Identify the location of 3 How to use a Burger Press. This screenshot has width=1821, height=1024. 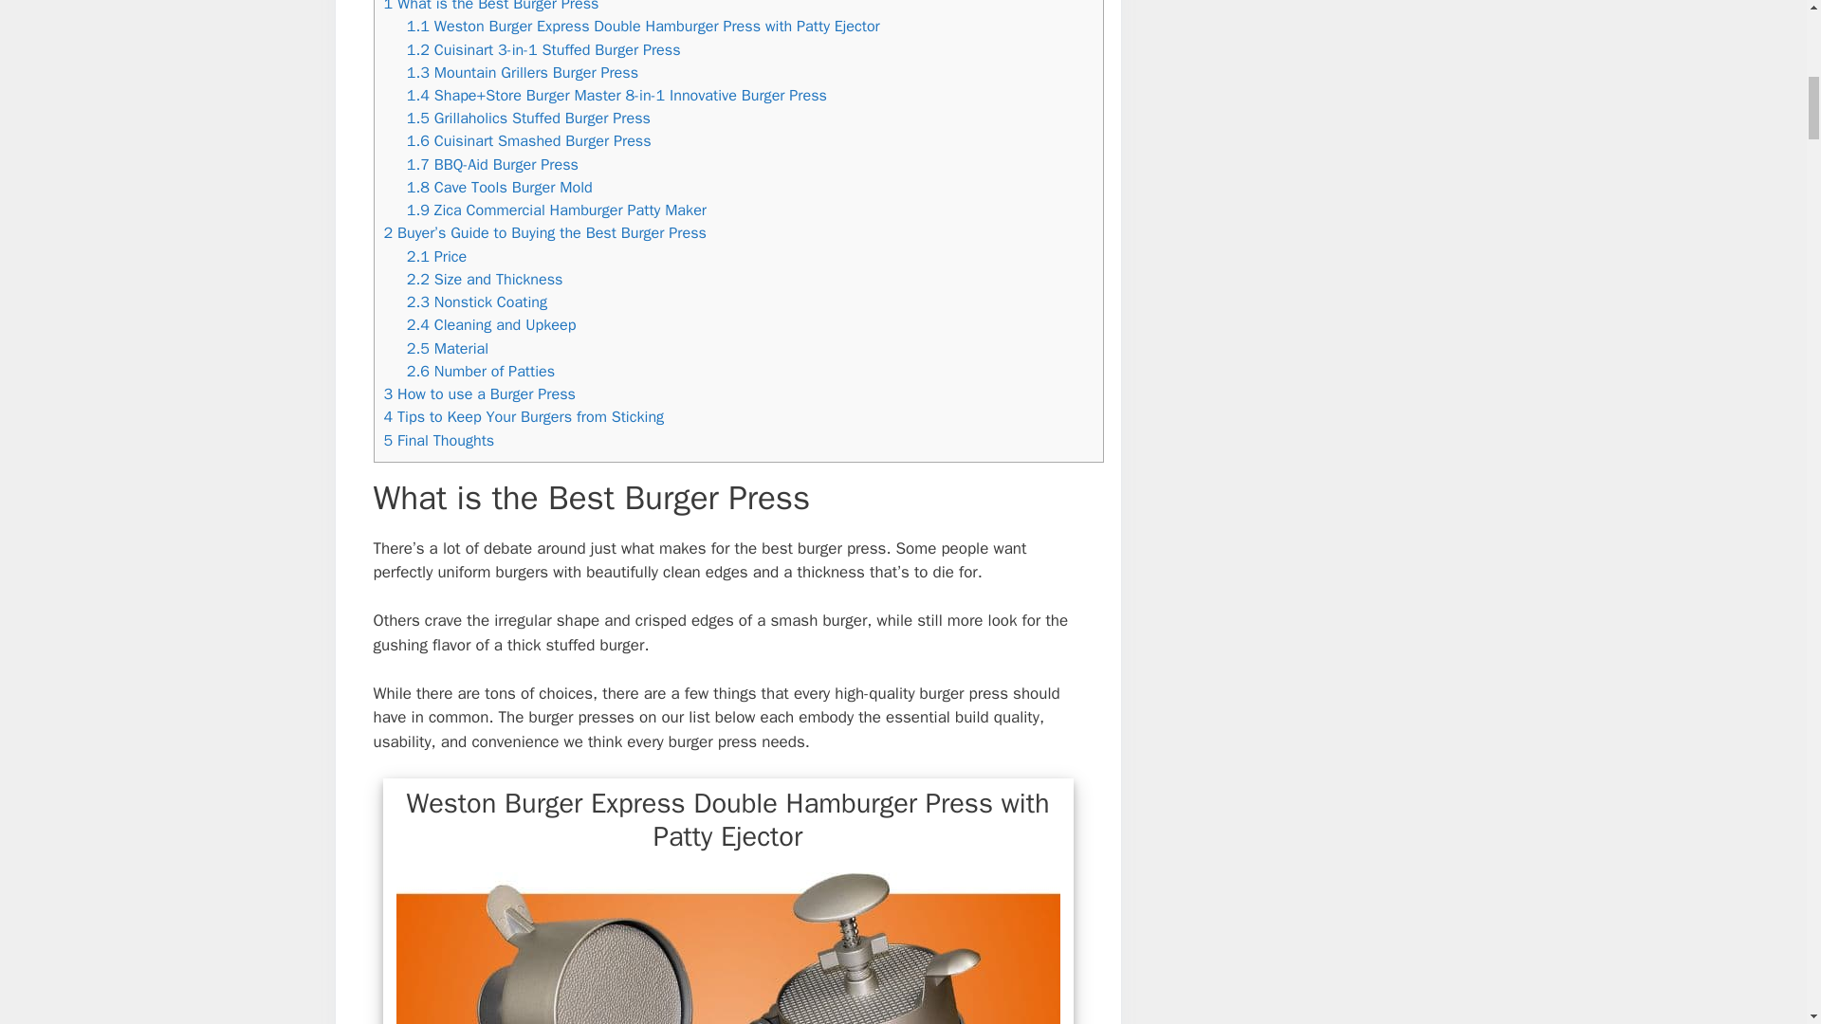
(478, 393).